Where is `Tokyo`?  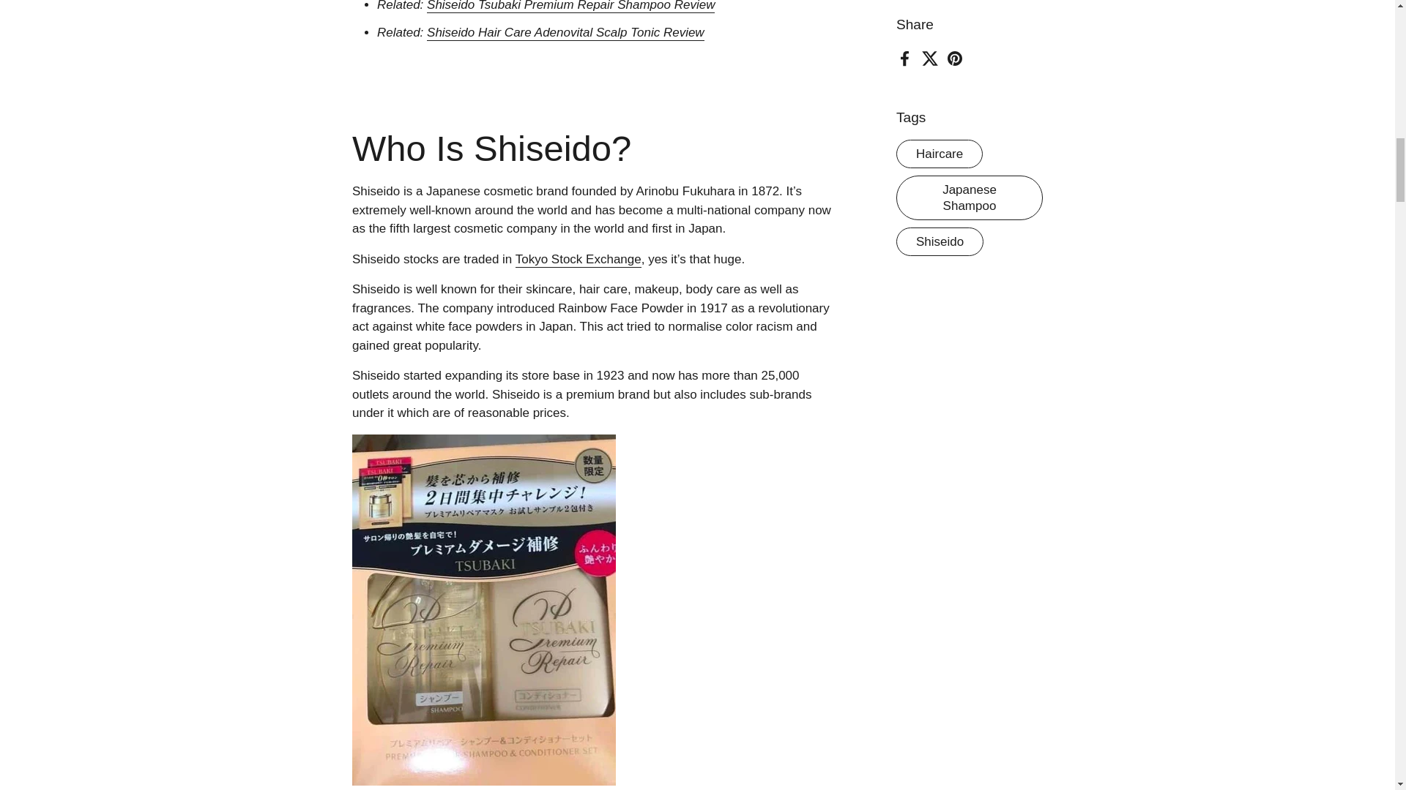 Tokyo is located at coordinates (532, 260).